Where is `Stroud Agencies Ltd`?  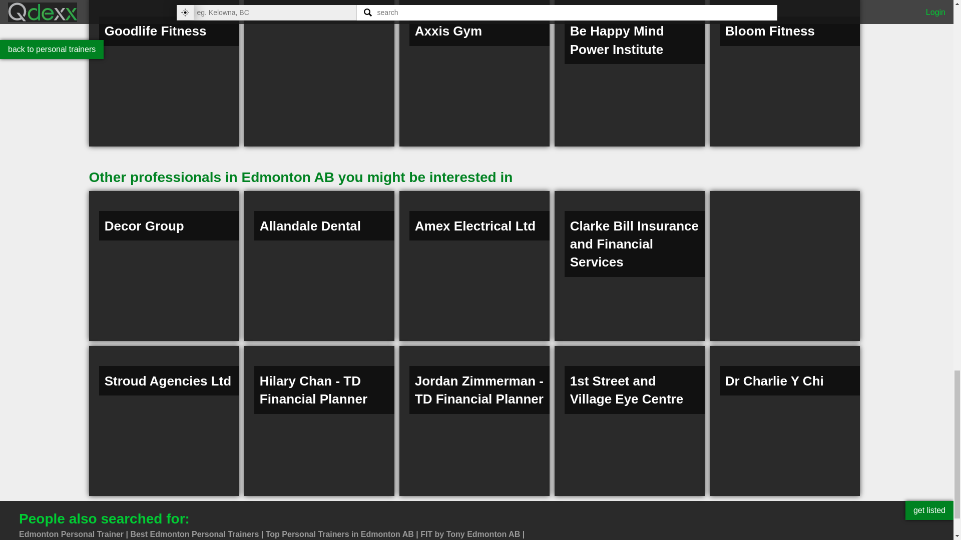 Stroud Agencies Ltd is located at coordinates (164, 421).